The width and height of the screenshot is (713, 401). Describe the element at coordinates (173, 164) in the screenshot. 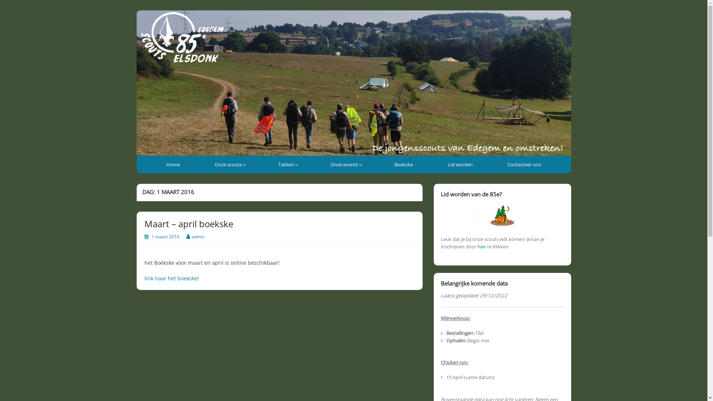

I see `Home` at that location.